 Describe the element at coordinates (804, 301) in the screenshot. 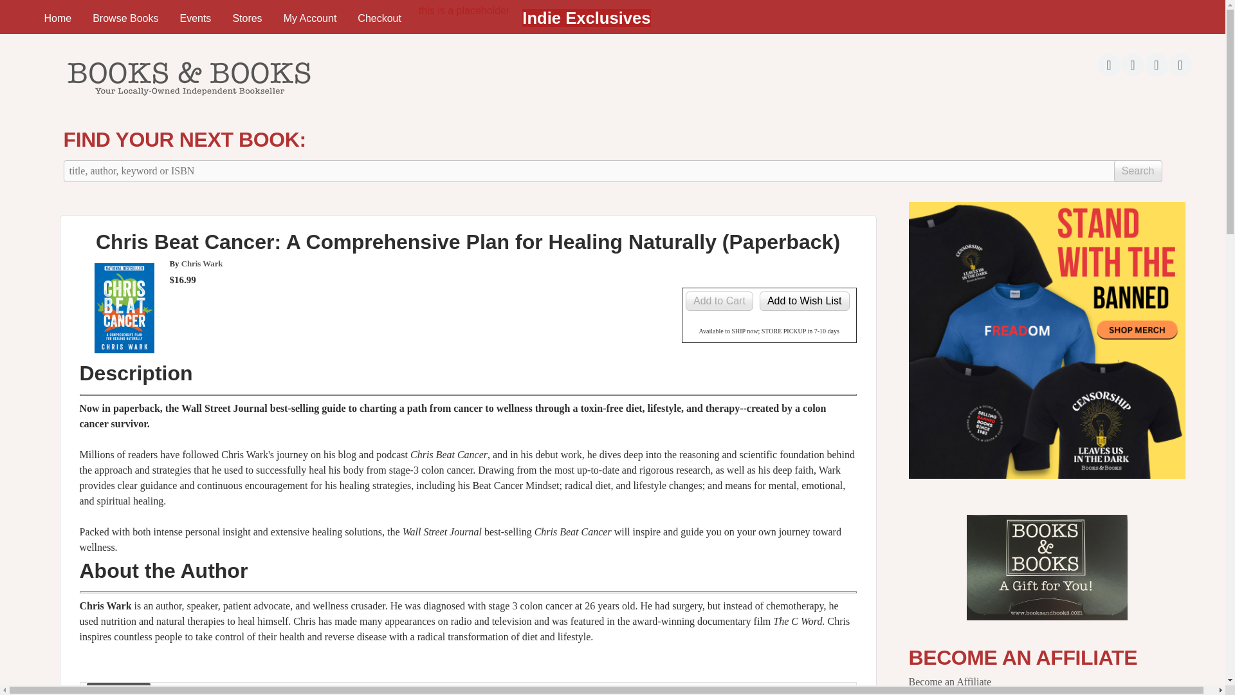

I see `Add to Wish List` at that location.